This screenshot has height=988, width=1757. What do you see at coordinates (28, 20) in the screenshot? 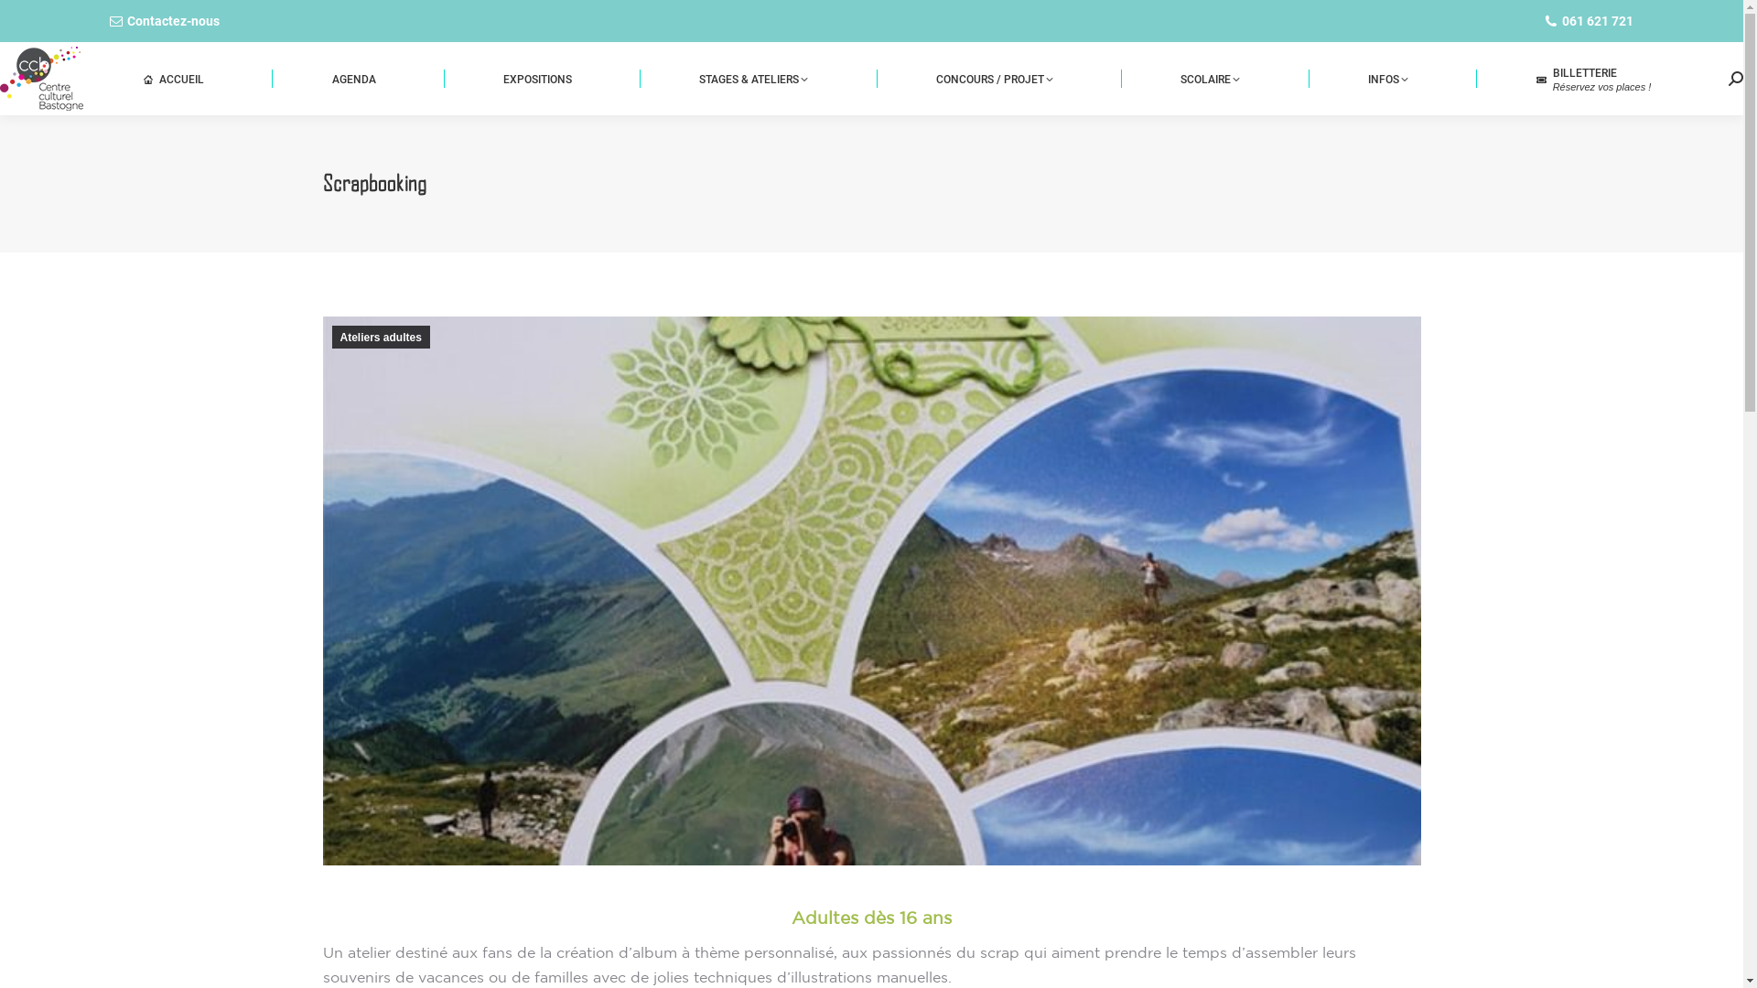
I see `Go!` at bounding box center [28, 20].